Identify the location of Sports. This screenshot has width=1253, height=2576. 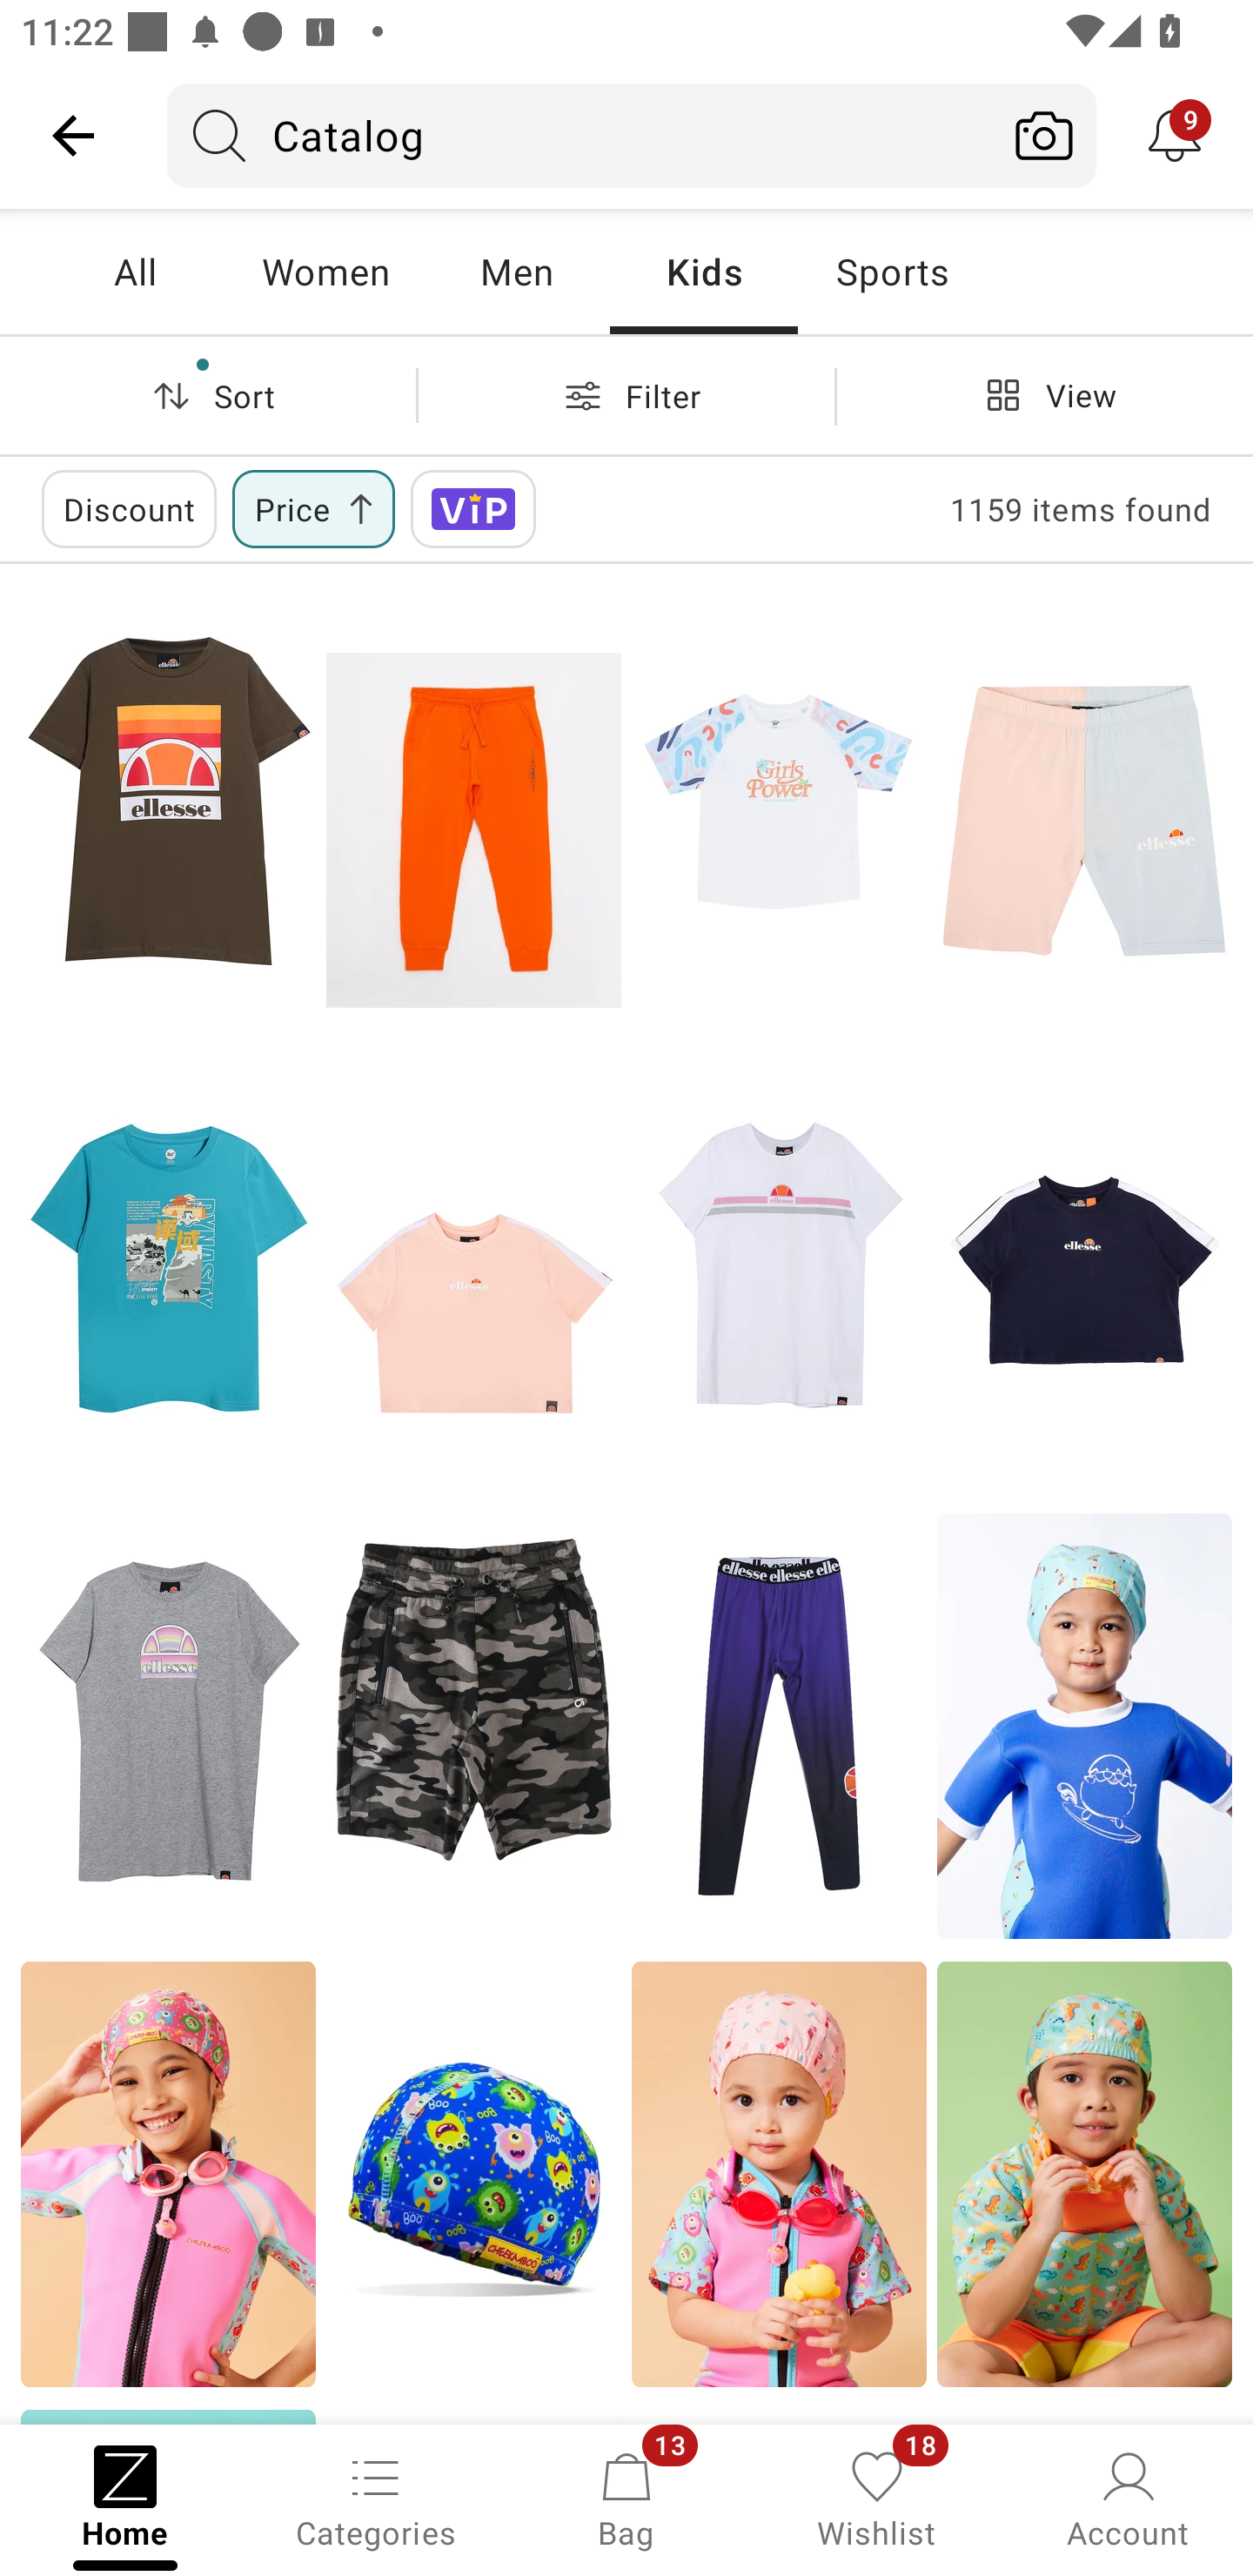
(892, 272).